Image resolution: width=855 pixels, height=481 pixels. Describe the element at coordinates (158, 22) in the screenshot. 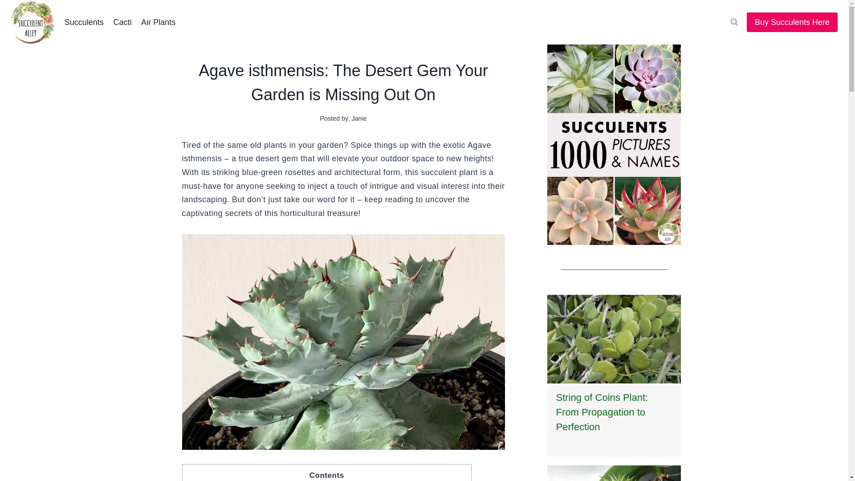

I see `Air Plants` at that location.